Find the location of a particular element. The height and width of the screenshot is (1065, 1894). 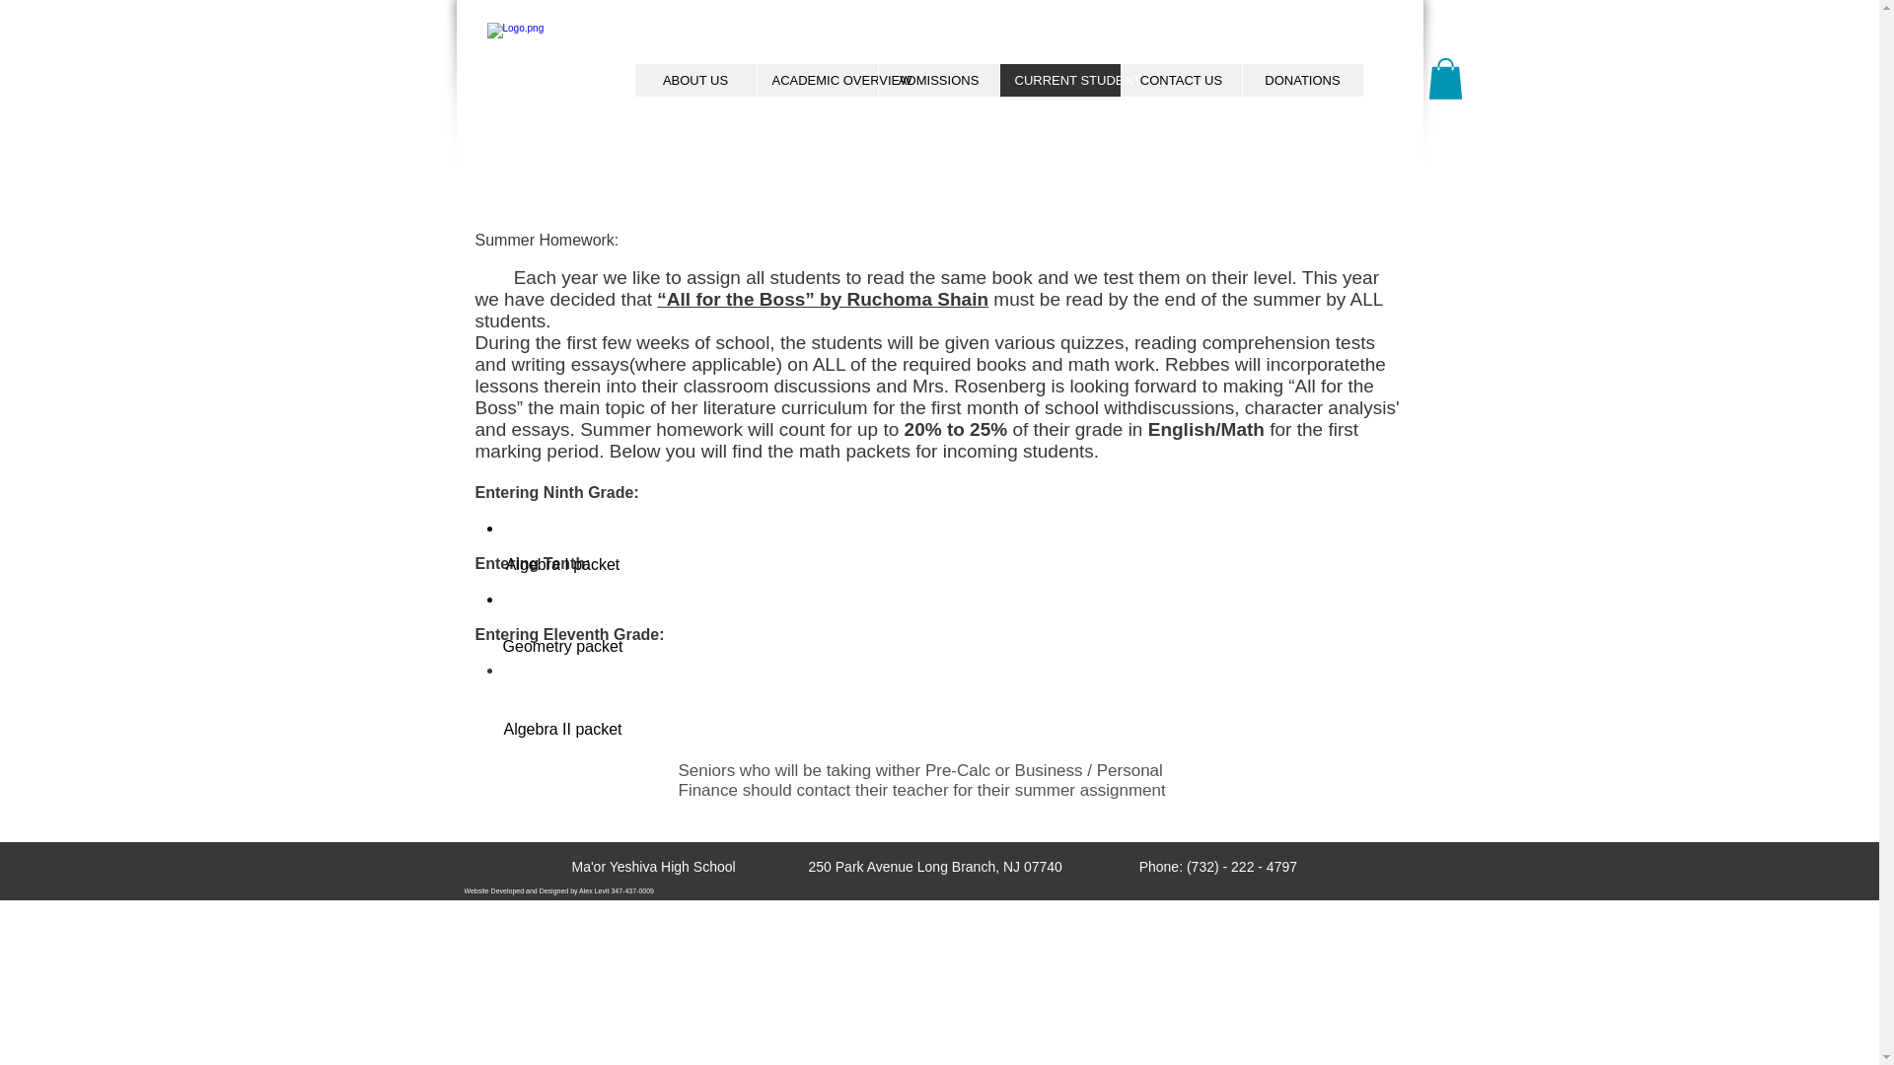

ACADEMIC OVERVIEW is located at coordinates (816, 80).